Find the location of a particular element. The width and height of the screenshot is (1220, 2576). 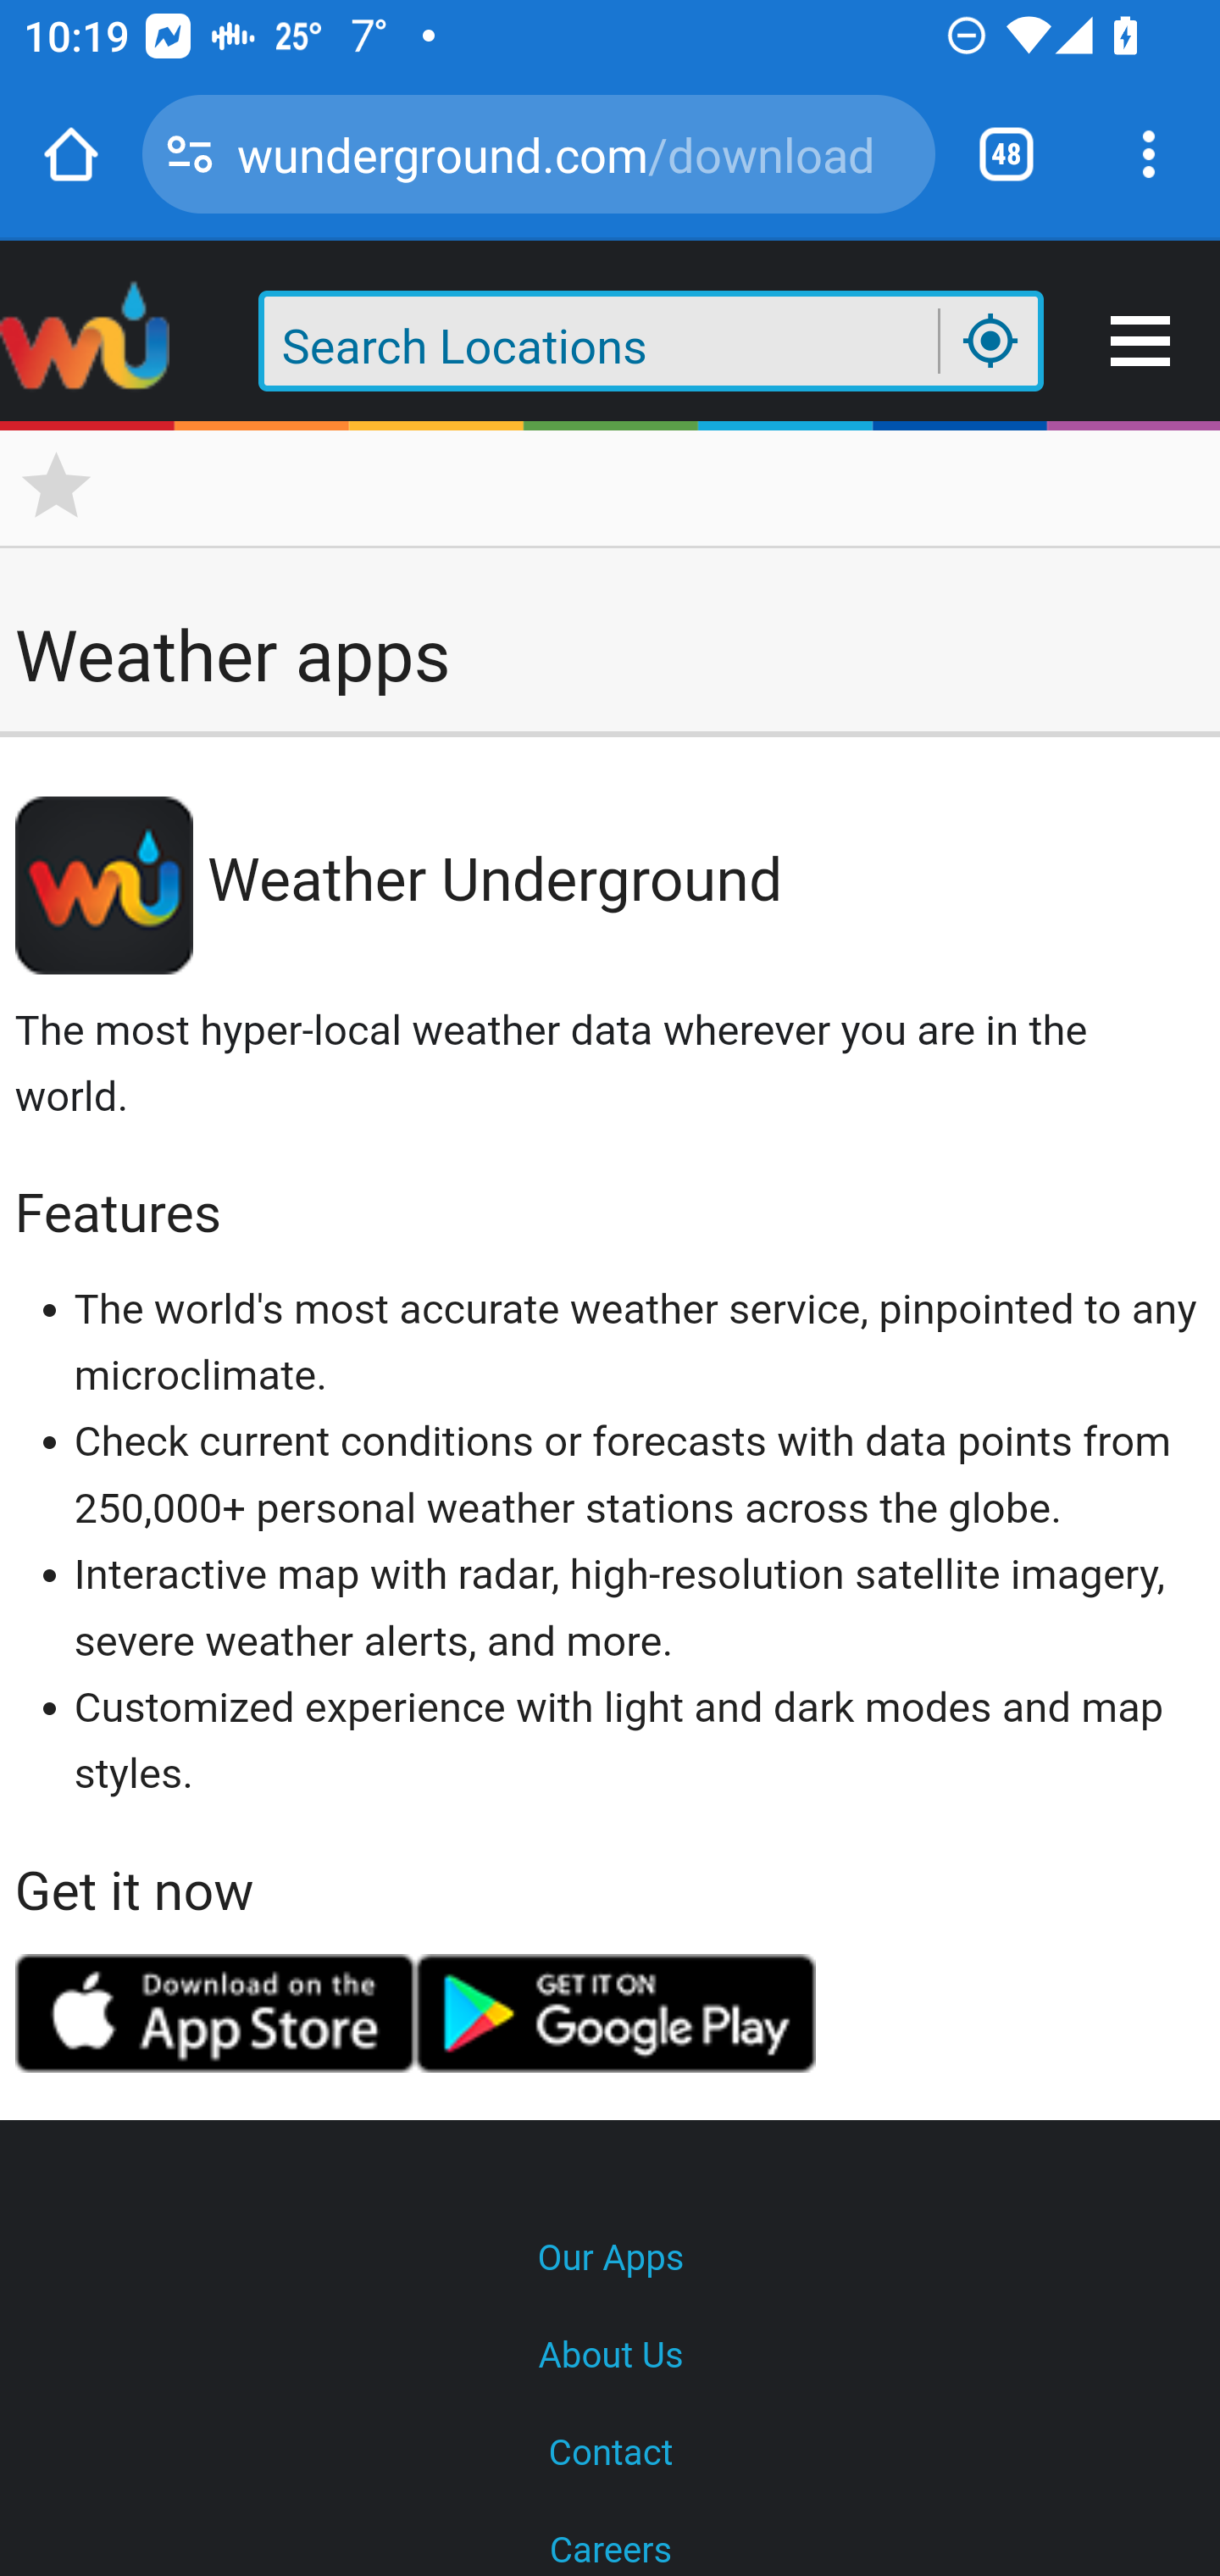

Contact is located at coordinates (610, 2454).